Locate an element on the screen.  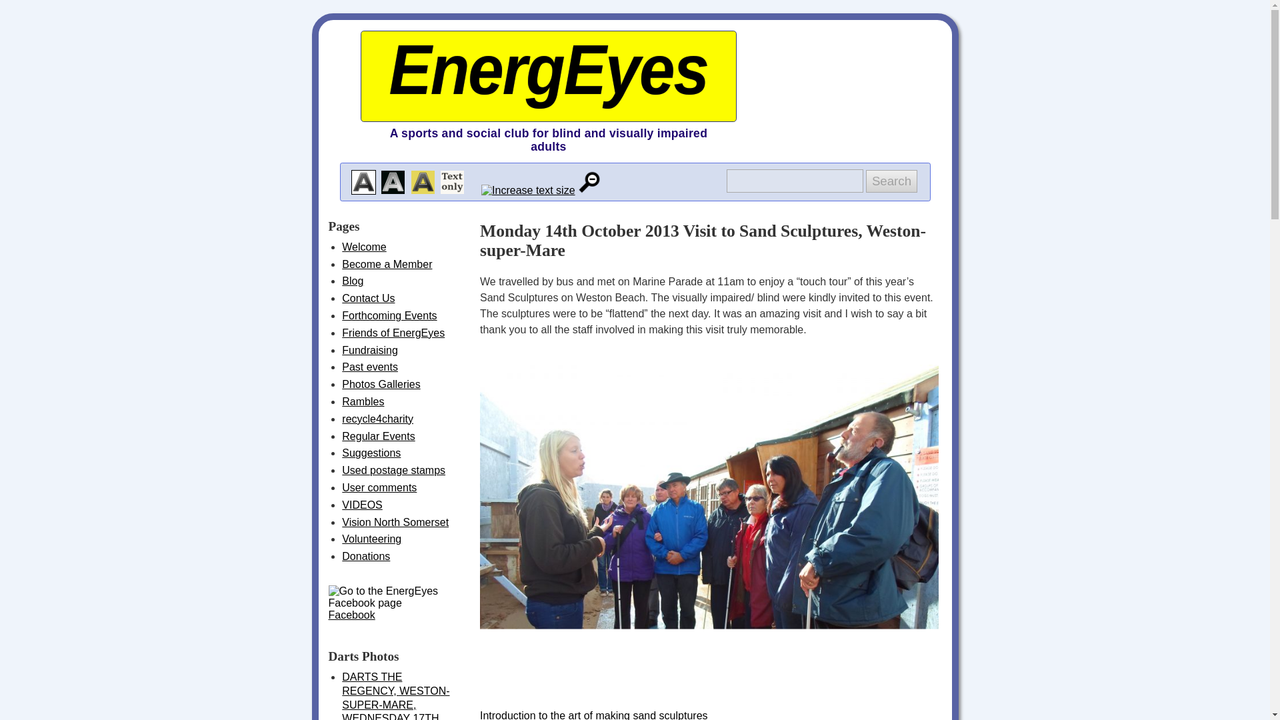
Blog is located at coordinates (352, 280).